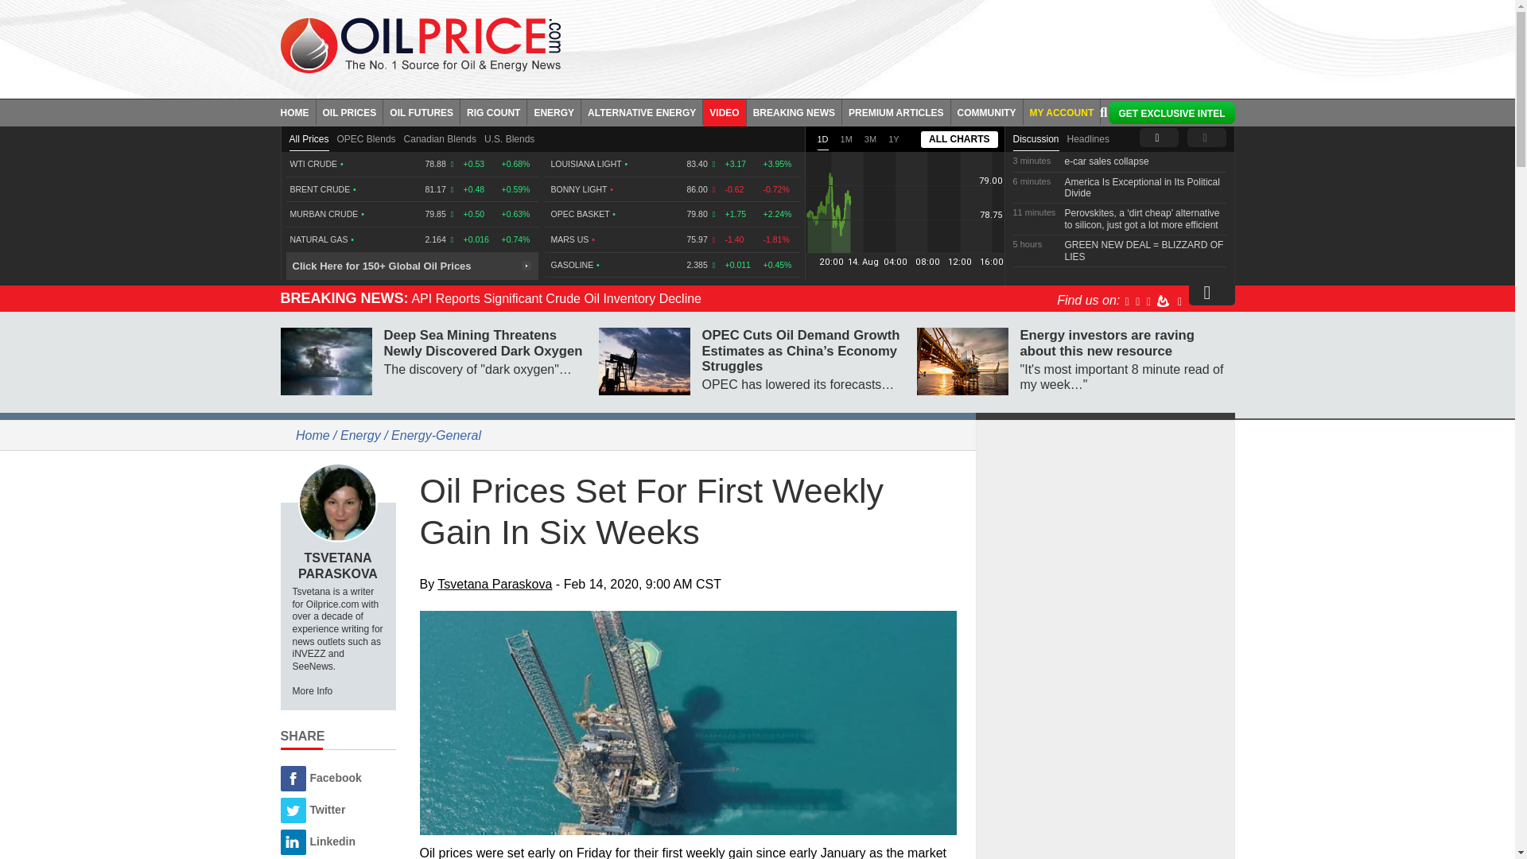 This screenshot has height=859, width=1527. What do you see at coordinates (554, 111) in the screenshot?
I see `ENERGY` at bounding box center [554, 111].